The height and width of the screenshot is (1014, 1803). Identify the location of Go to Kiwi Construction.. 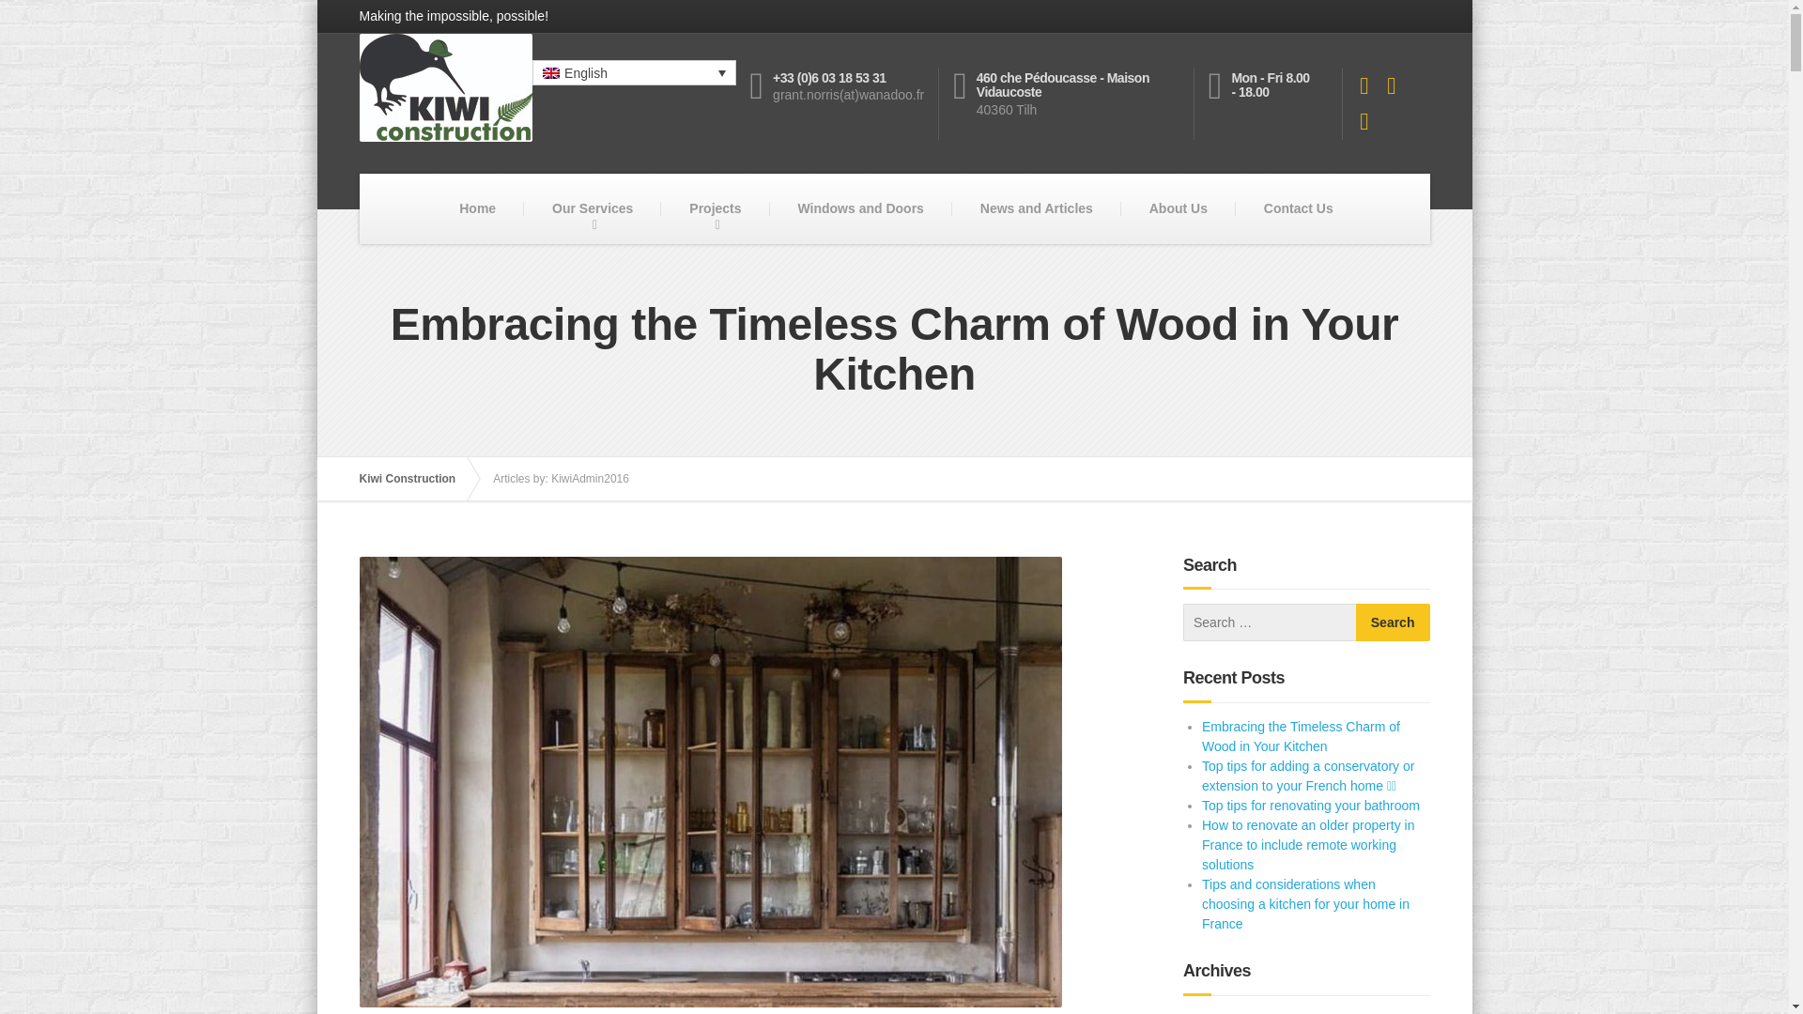
(416, 479).